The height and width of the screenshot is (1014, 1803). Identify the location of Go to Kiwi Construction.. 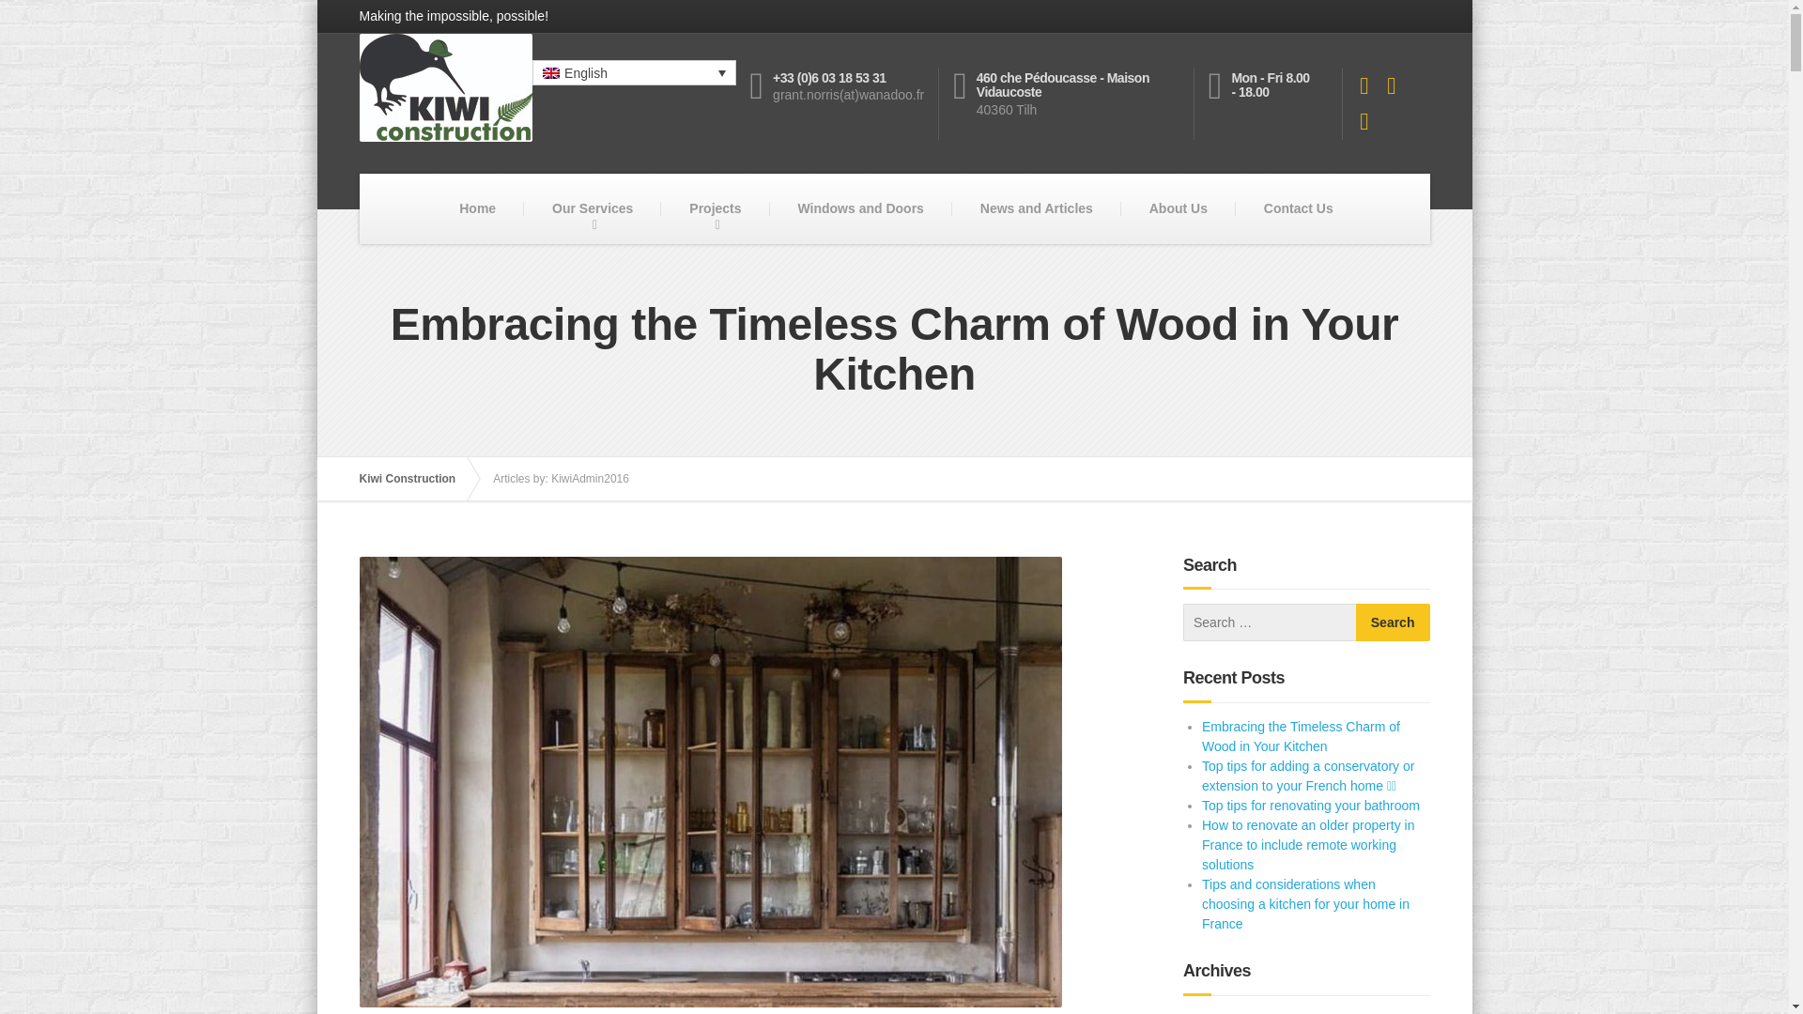
(416, 479).